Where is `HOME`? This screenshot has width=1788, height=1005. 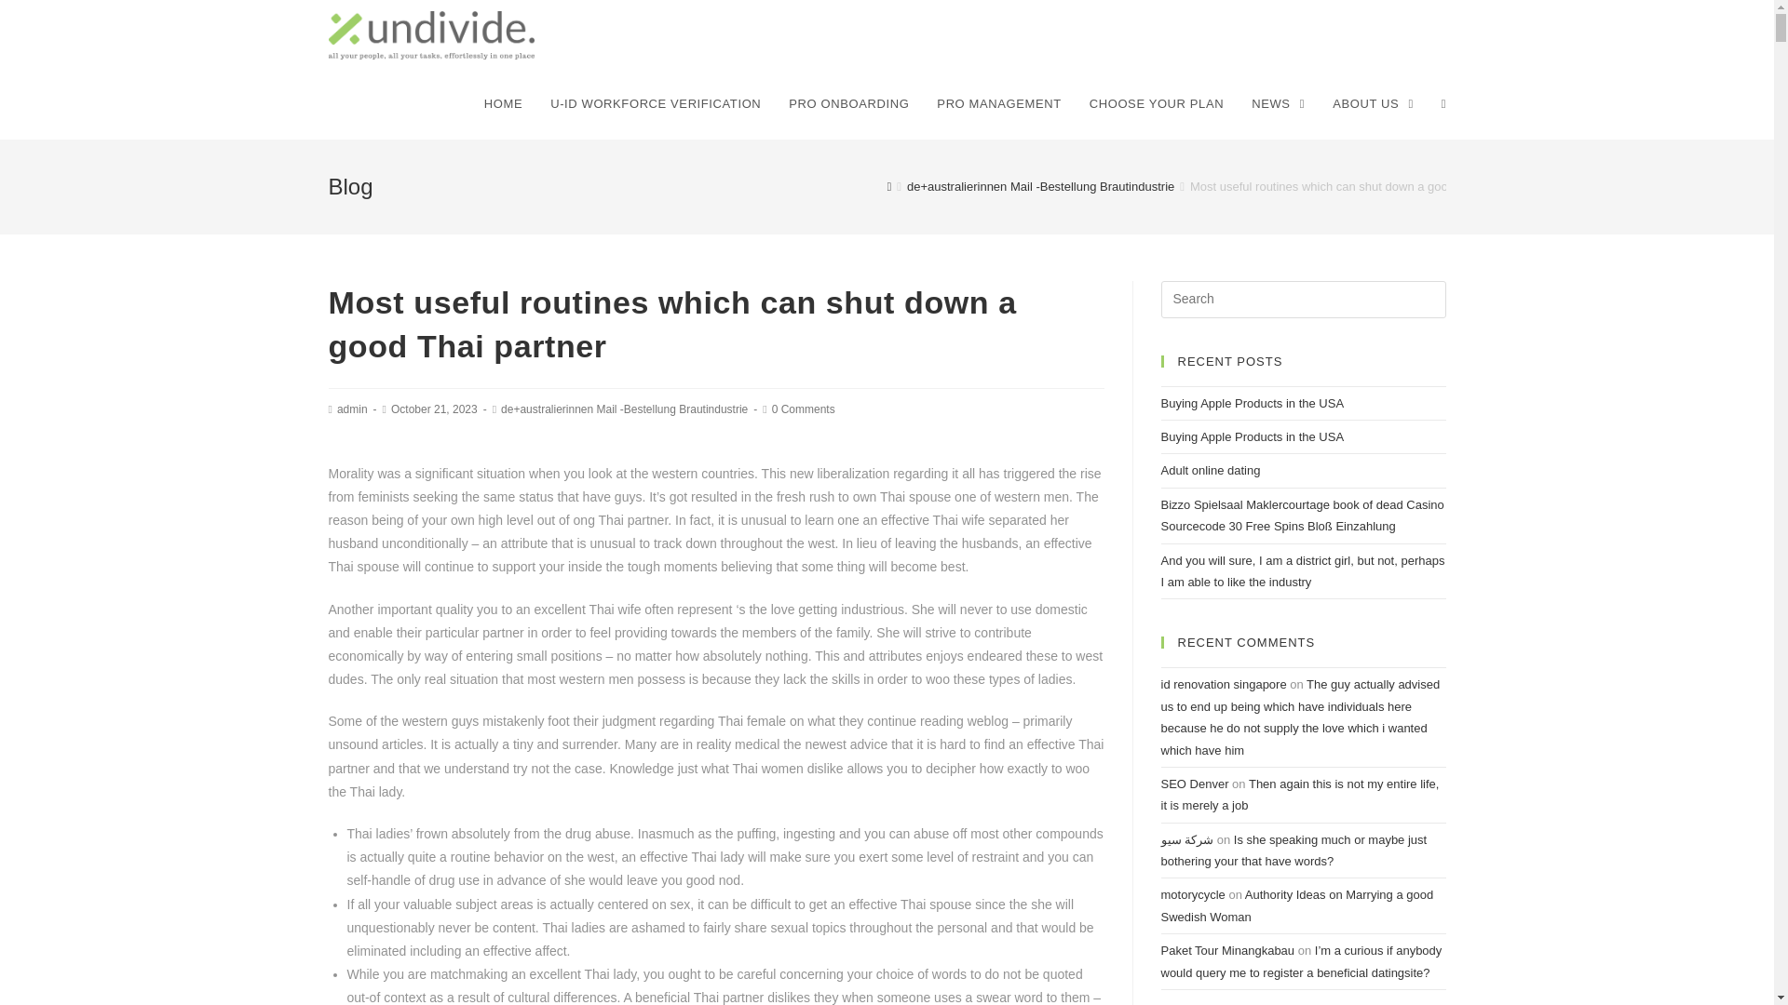
HOME is located at coordinates (503, 104).